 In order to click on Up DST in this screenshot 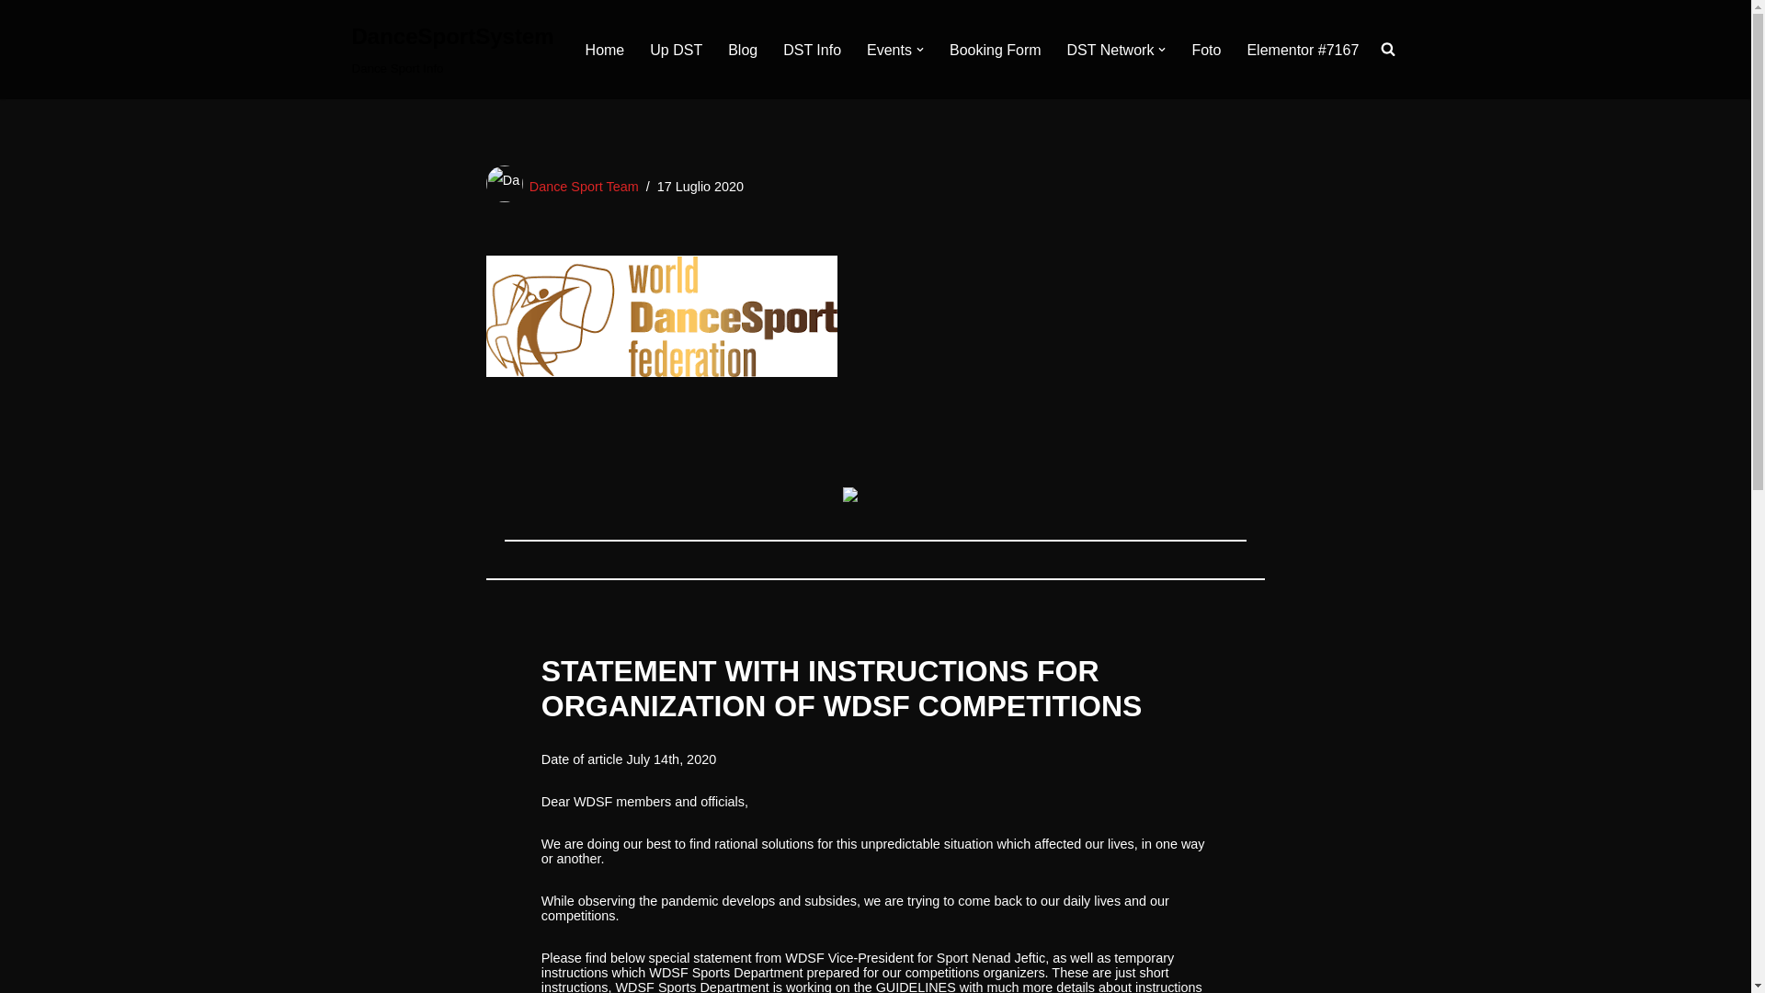, I will do `click(585, 186)`.